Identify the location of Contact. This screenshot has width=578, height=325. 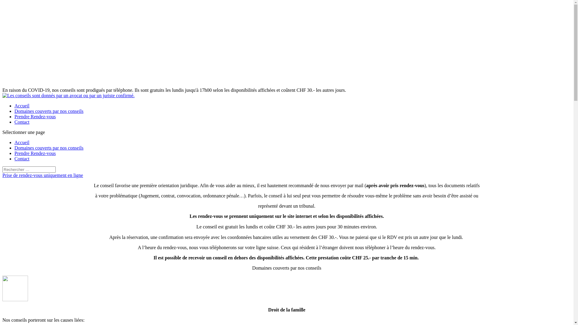
(22, 159).